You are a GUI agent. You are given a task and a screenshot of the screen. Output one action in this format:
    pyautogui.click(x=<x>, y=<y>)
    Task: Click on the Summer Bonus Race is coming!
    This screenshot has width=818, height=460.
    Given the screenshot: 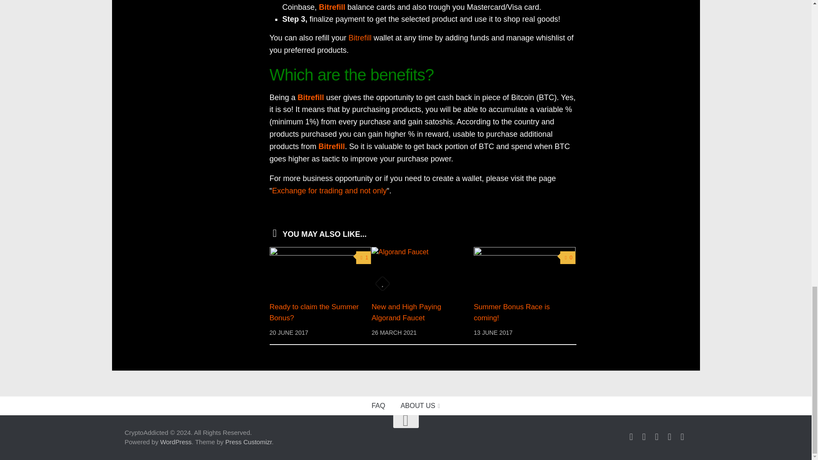 What is the action you would take?
    pyautogui.click(x=511, y=312)
    